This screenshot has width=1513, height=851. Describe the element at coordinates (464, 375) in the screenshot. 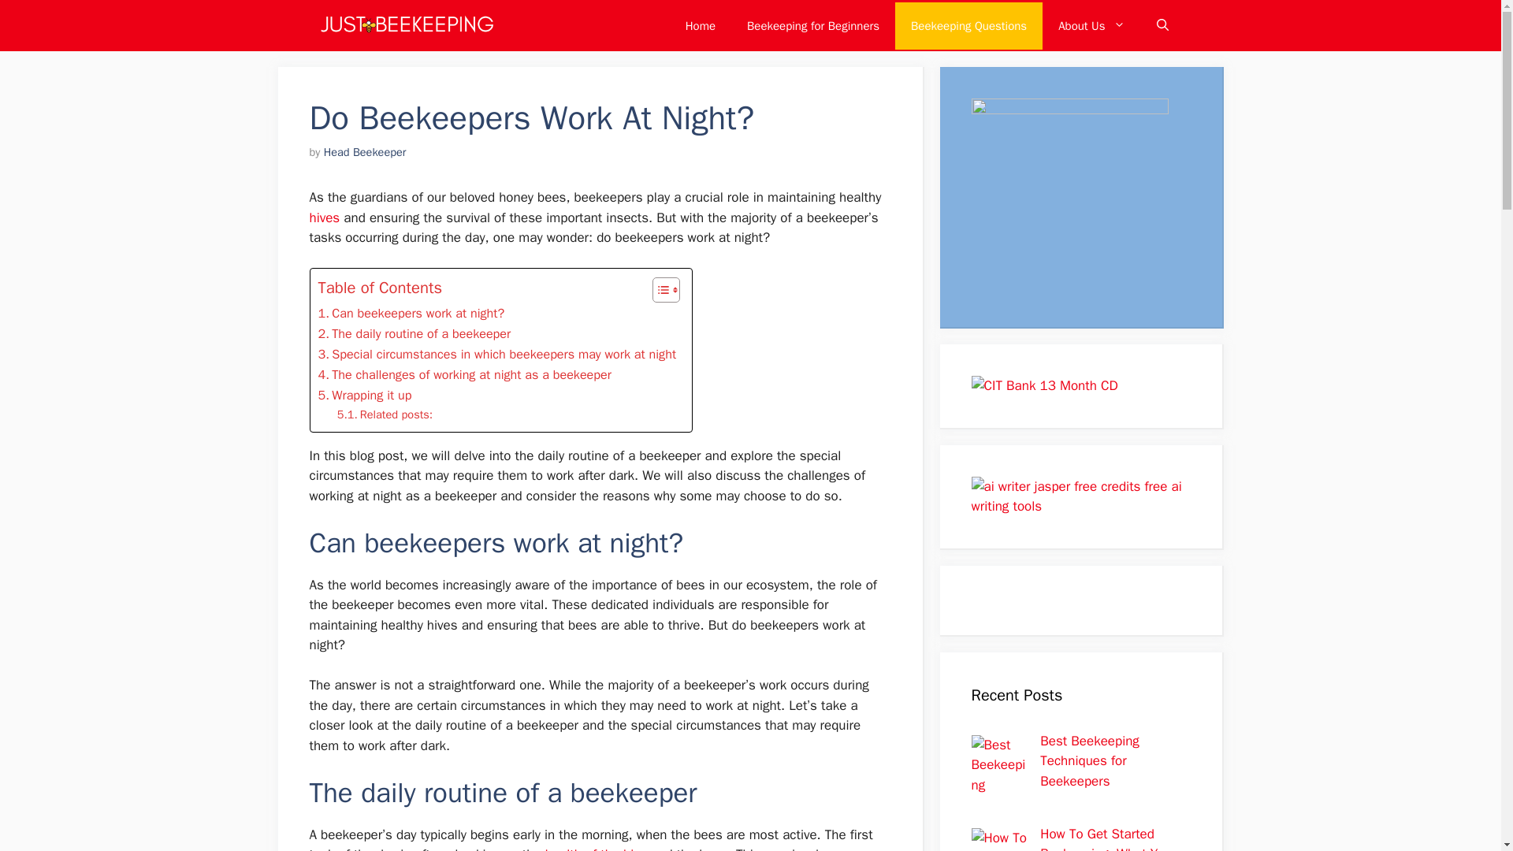

I see `The challenges of working at night as a beekeeper` at that location.